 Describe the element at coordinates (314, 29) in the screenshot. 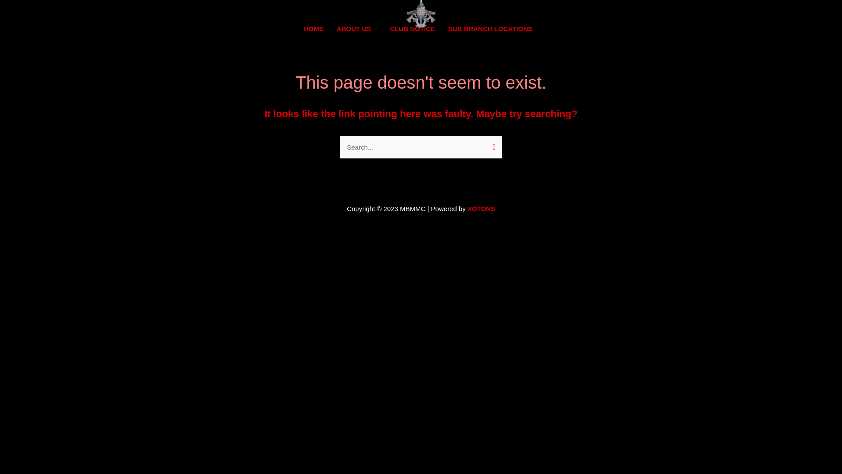

I see `HOME` at that location.